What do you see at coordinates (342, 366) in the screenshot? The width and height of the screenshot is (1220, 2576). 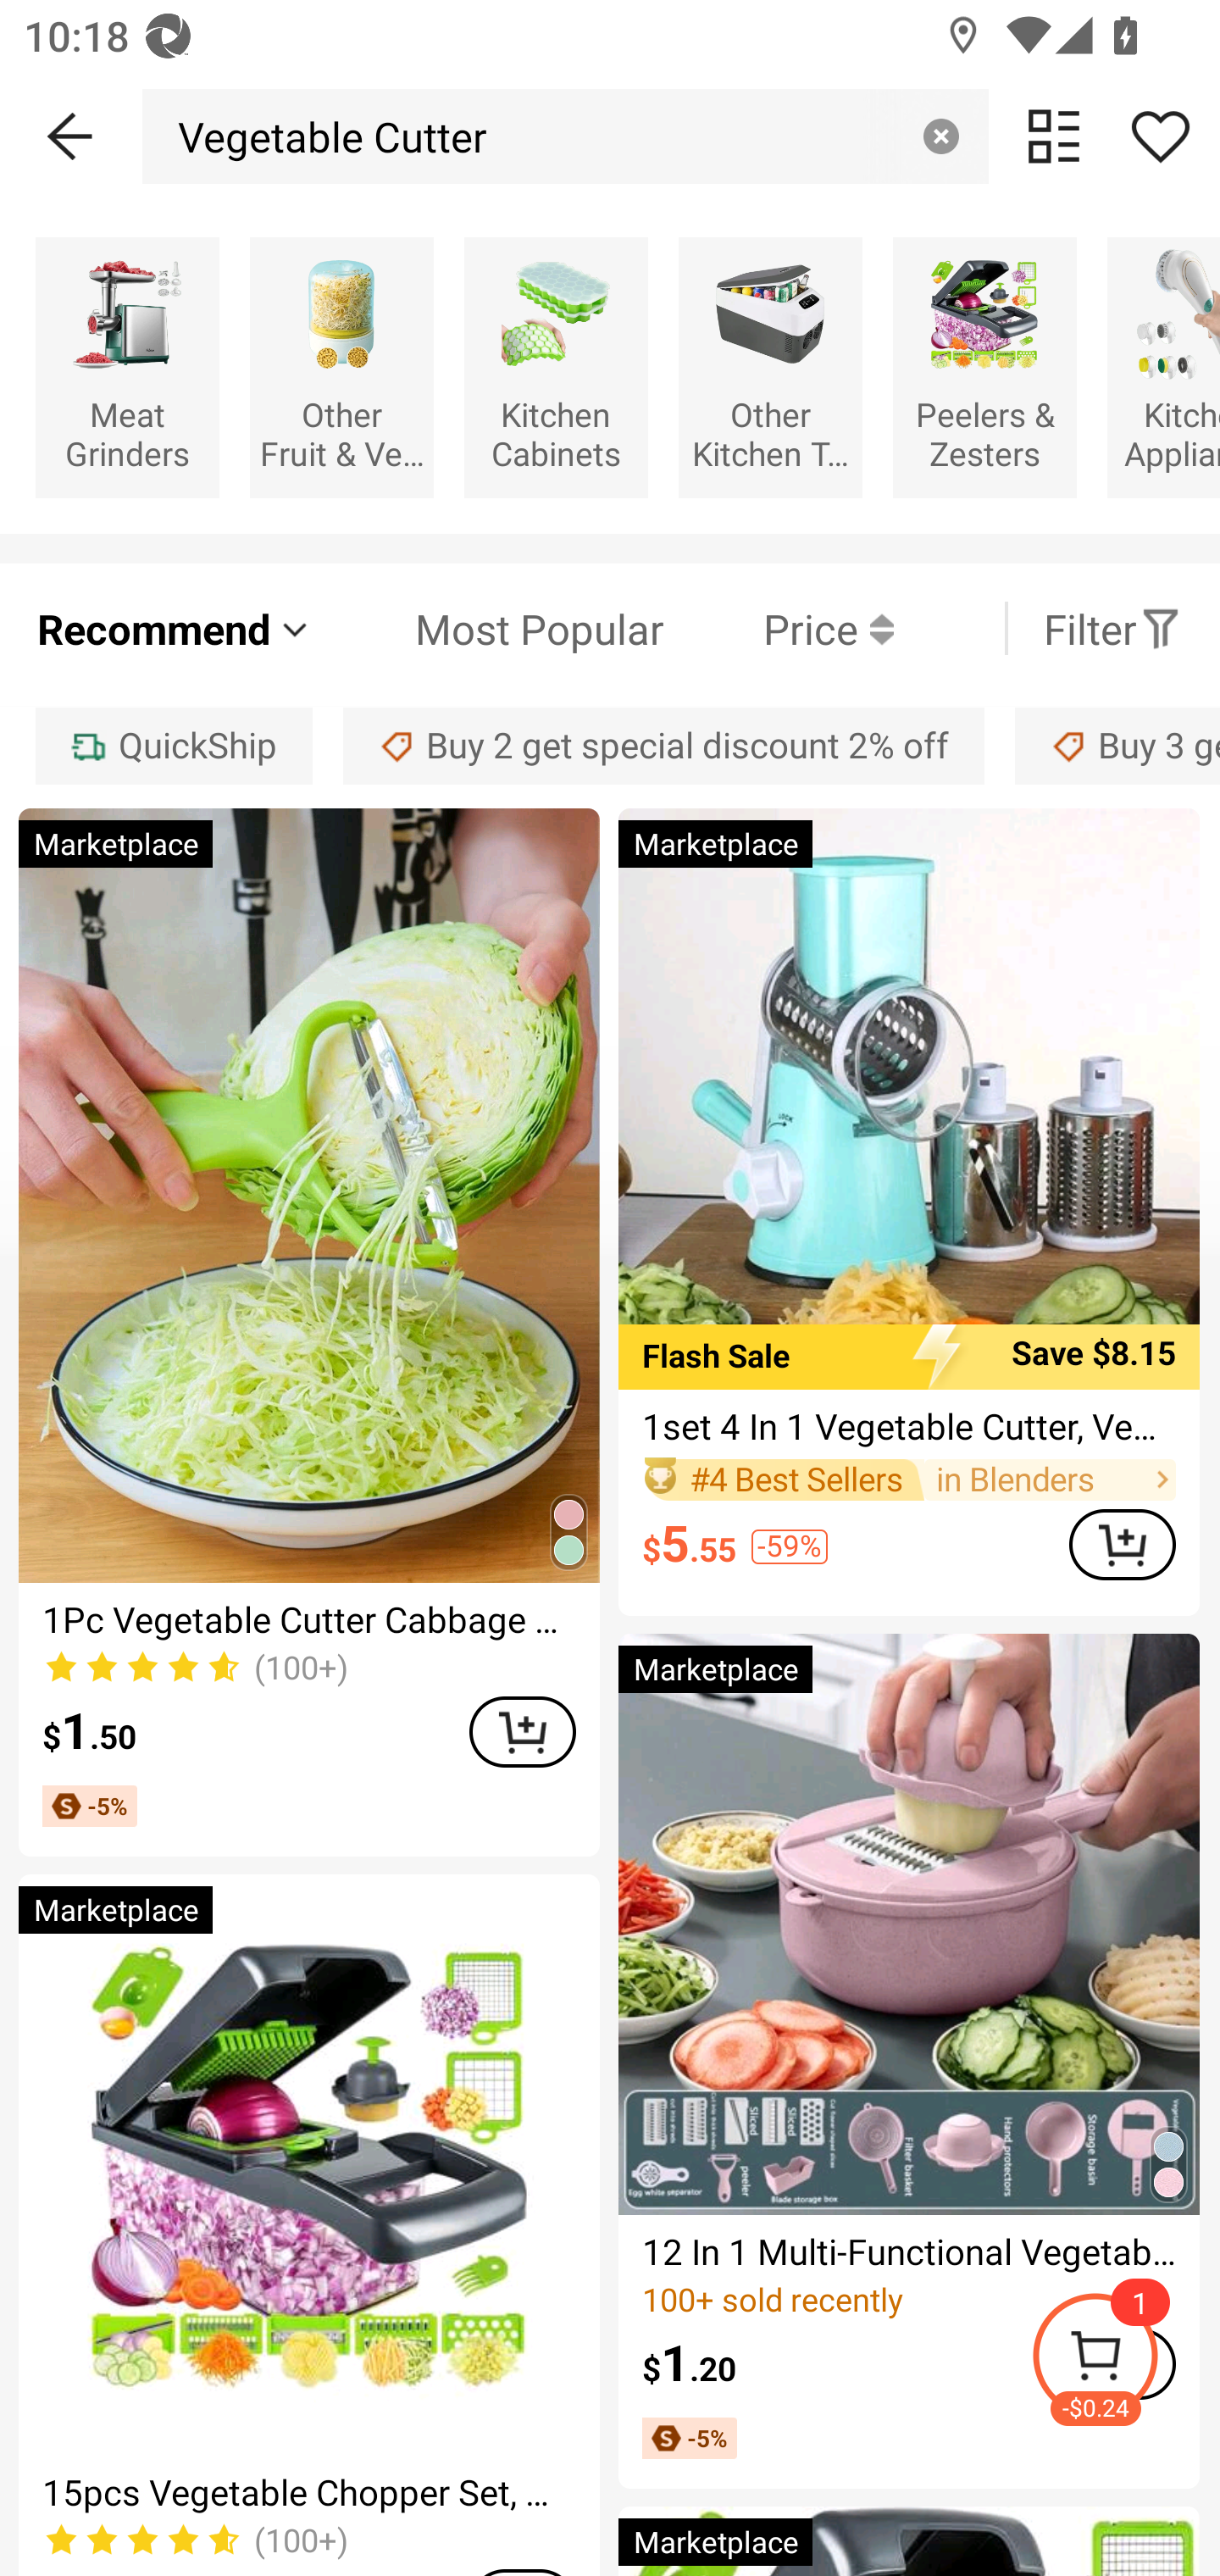 I see `Other Fruit & Vegetable Tools` at bounding box center [342, 366].